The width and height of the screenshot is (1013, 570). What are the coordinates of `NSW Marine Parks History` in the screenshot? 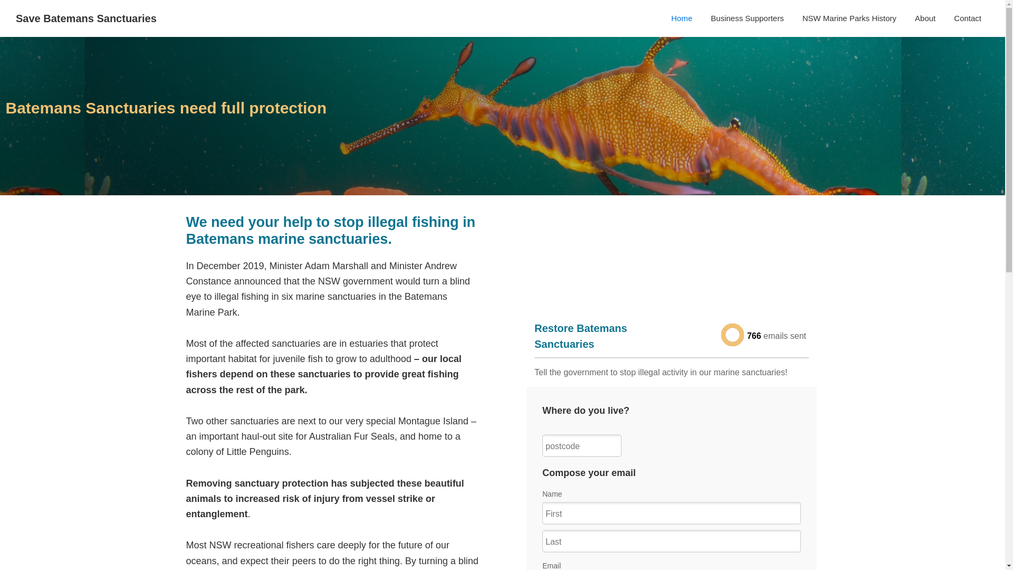 It's located at (849, 18).